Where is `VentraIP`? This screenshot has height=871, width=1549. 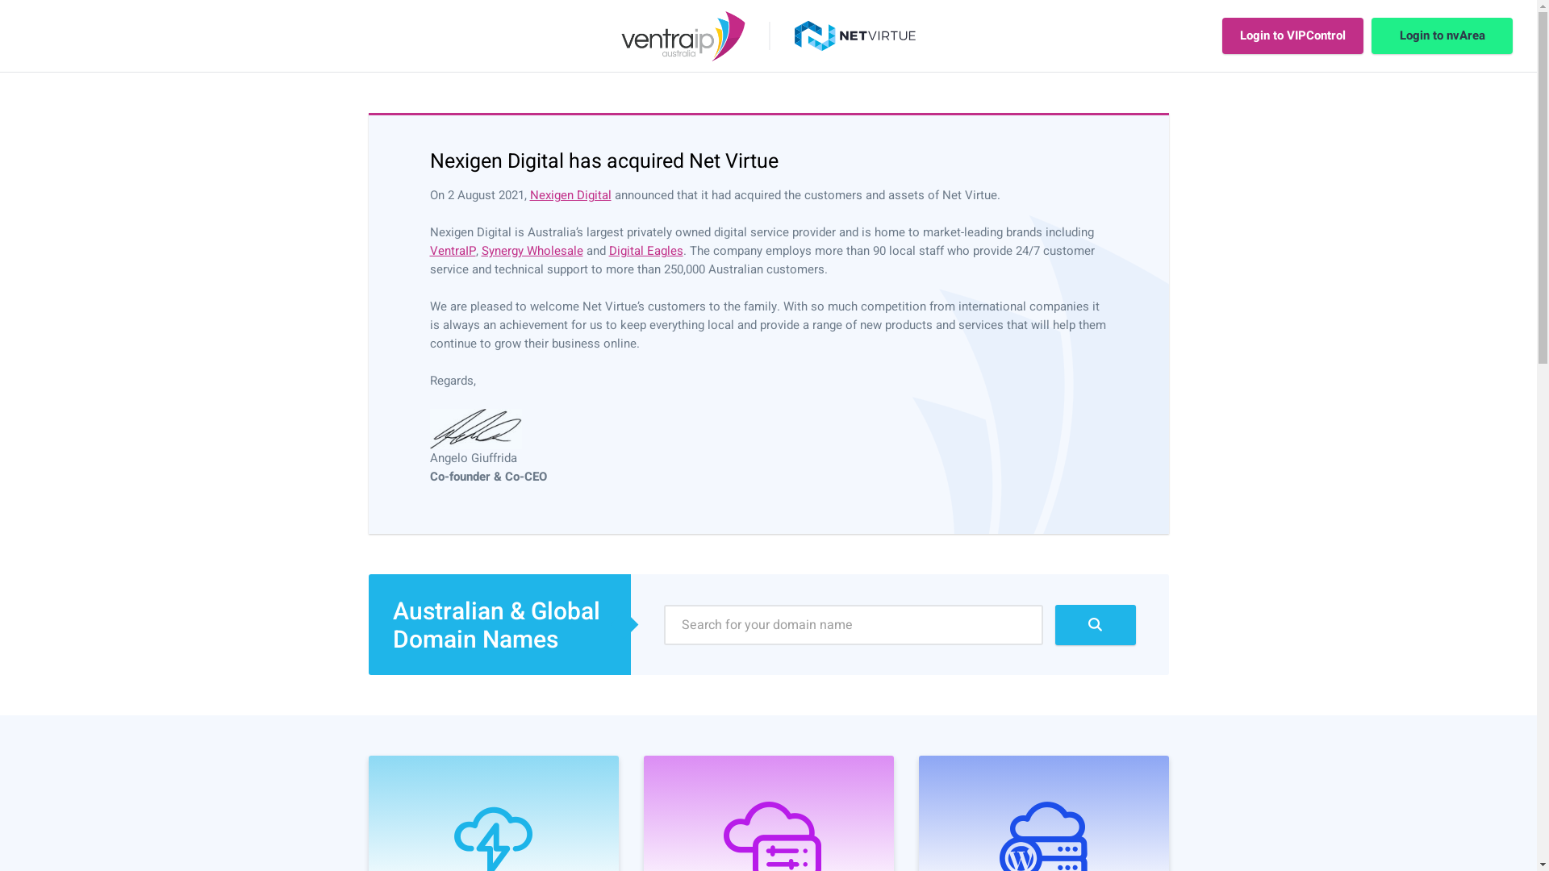
VentraIP is located at coordinates (452, 251).